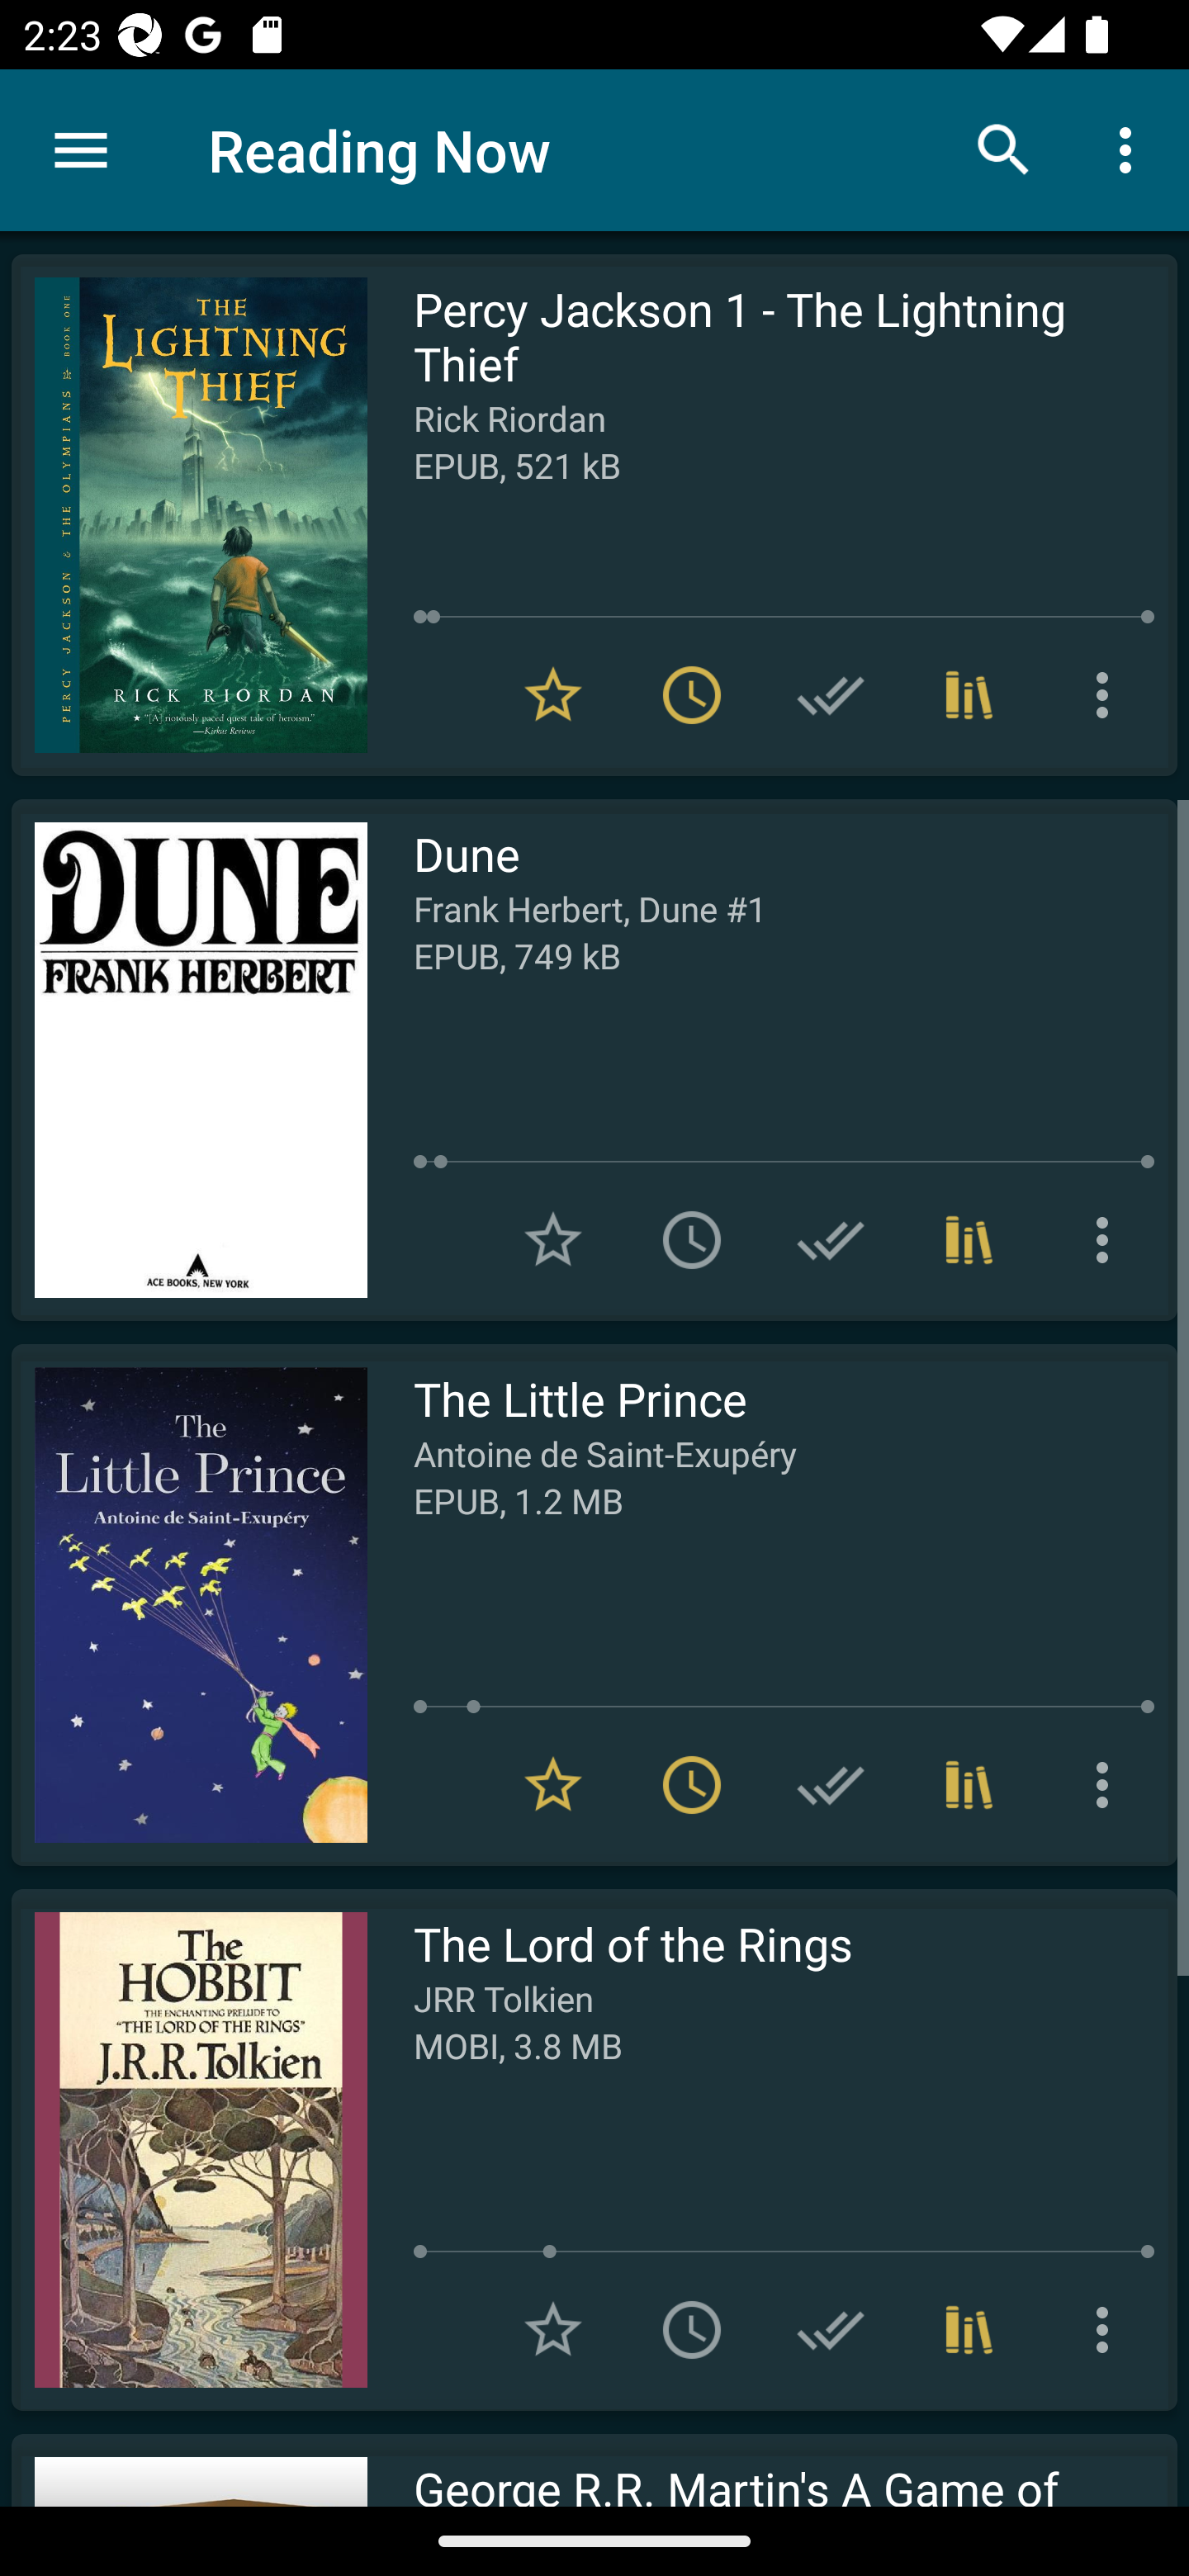 Image resolution: width=1189 pixels, height=2576 pixels. Describe the element at coordinates (1108, 1238) in the screenshot. I see `More options` at that location.